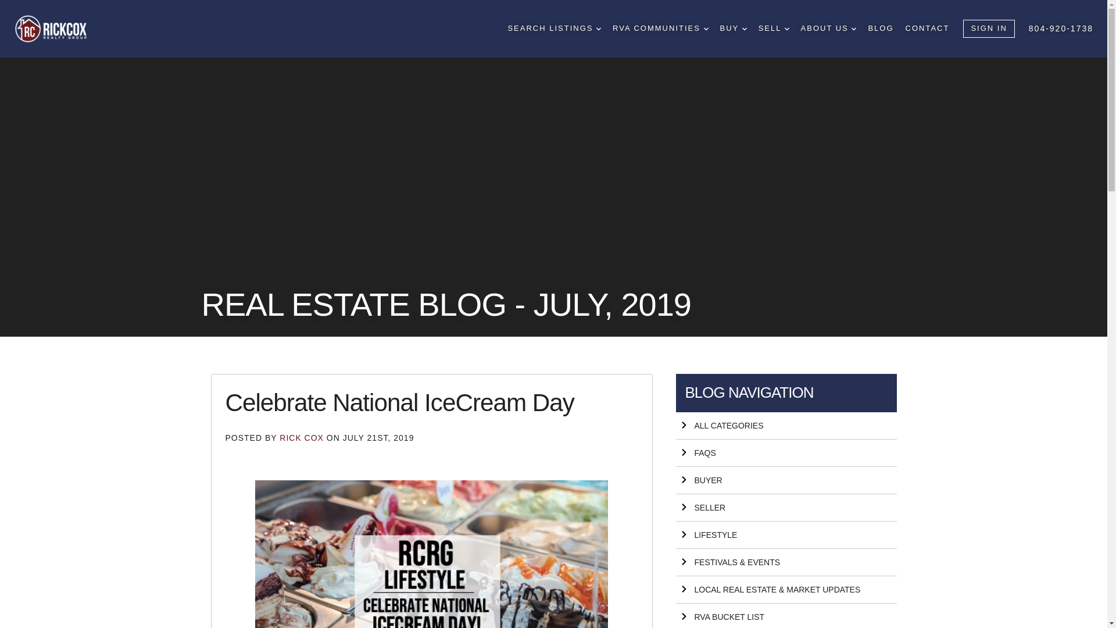 The height and width of the screenshot is (628, 1116). I want to click on DROPDOWN ARROW, so click(786, 29).